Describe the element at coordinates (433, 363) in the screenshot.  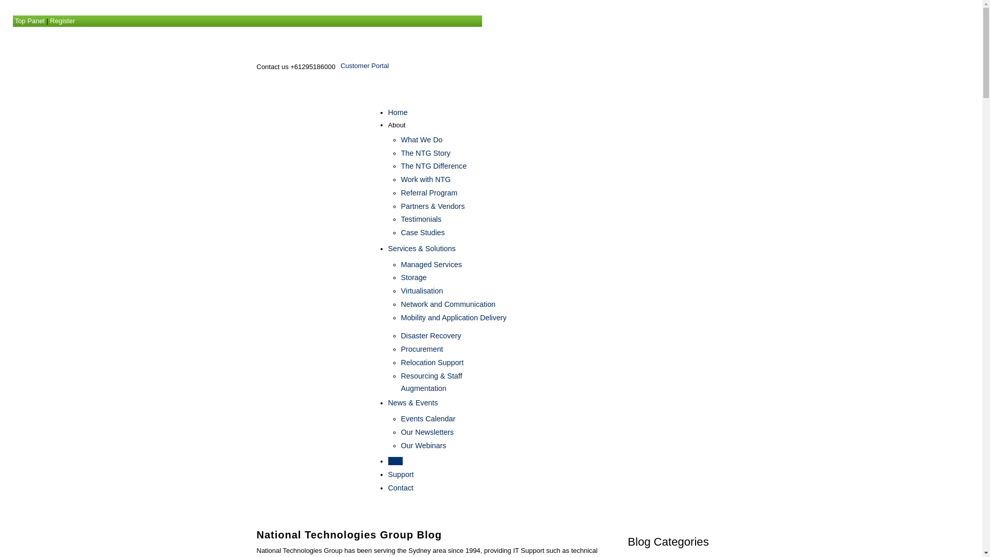
I see `Relocation Support` at that location.